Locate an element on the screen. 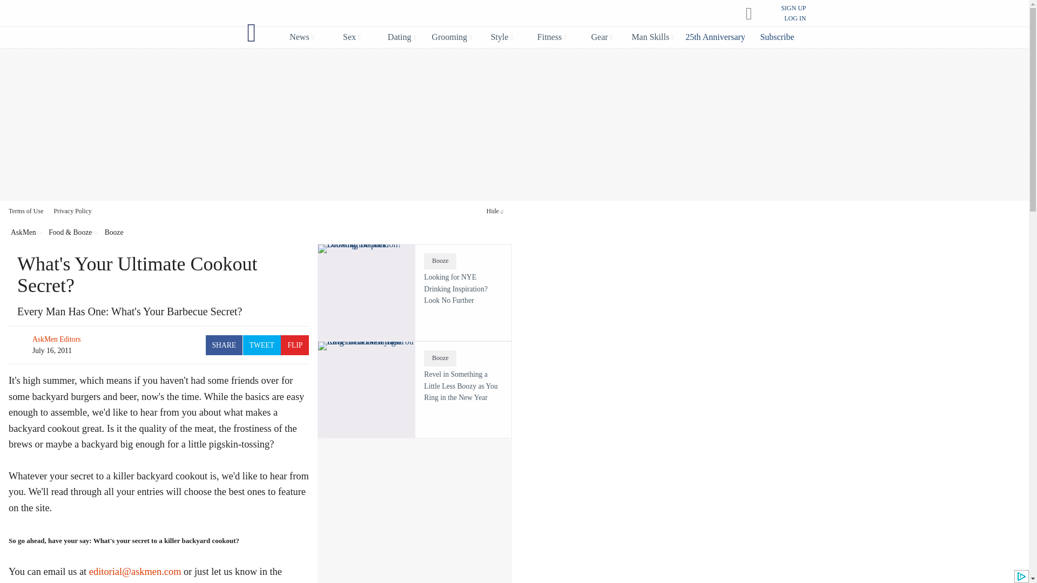 This screenshot has height=583, width=1037. AskMen is located at coordinates (503, 14).